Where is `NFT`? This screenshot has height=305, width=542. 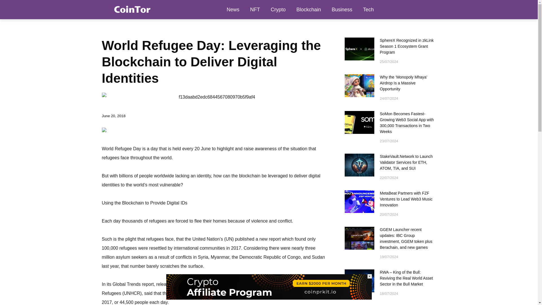
NFT is located at coordinates (255, 10).